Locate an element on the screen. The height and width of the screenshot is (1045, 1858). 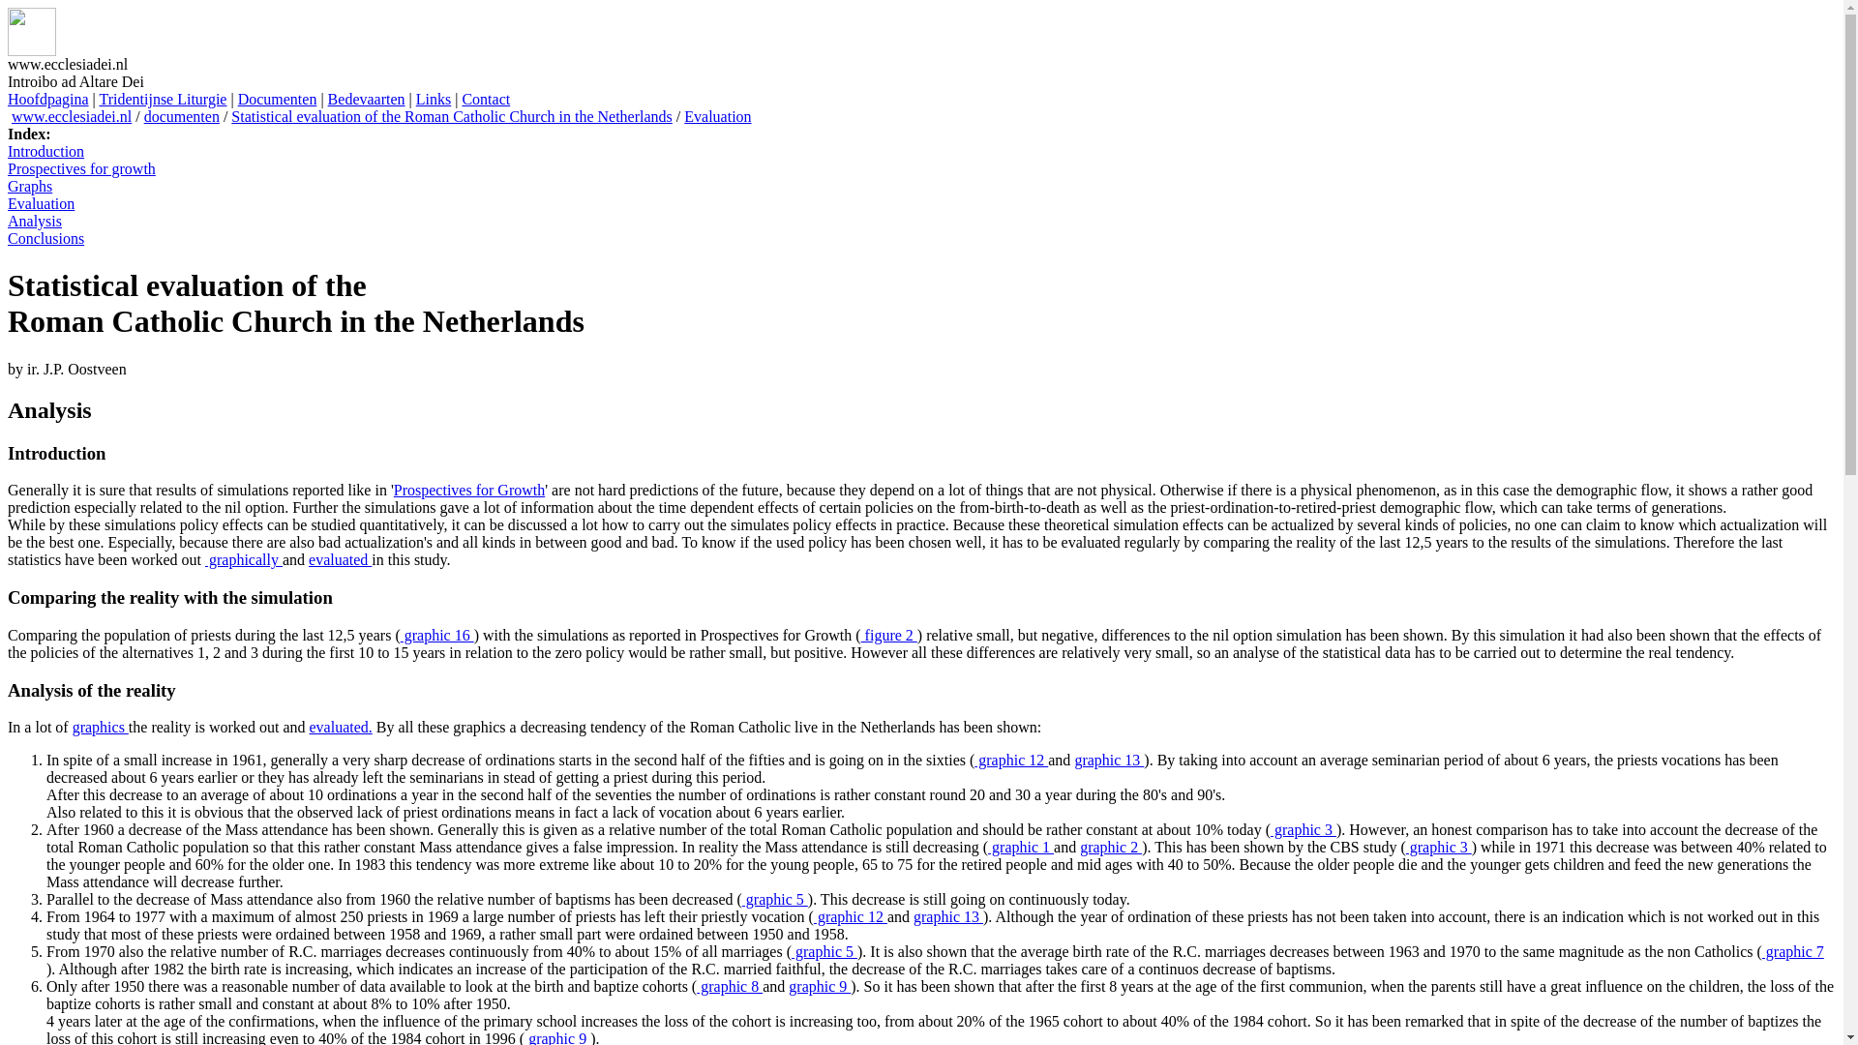
Evaluation is located at coordinates (716, 116).